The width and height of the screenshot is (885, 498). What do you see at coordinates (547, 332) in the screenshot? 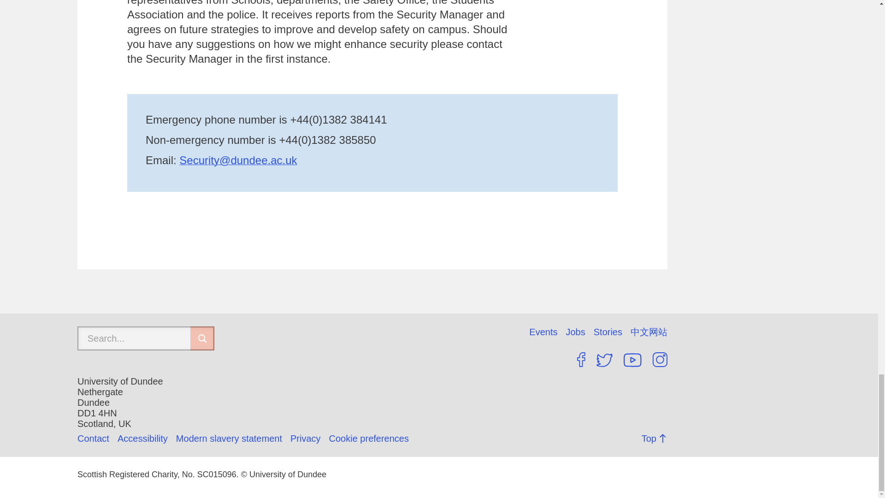
I see `Find events that are happening at the University of Dundee` at bounding box center [547, 332].